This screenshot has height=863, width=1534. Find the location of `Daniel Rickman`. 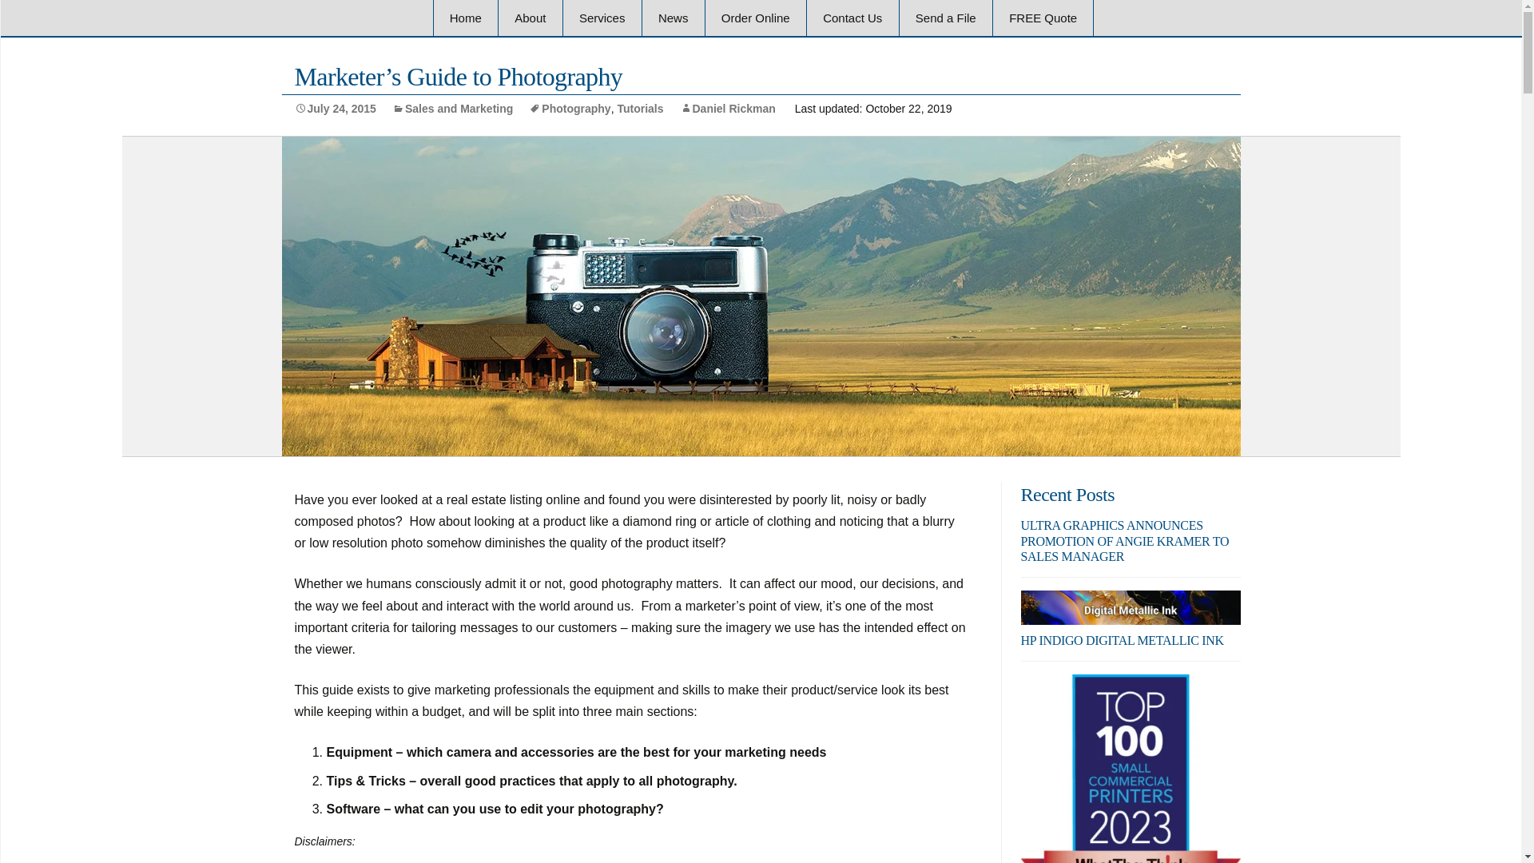

Daniel Rickman is located at coordinates (727, 109).